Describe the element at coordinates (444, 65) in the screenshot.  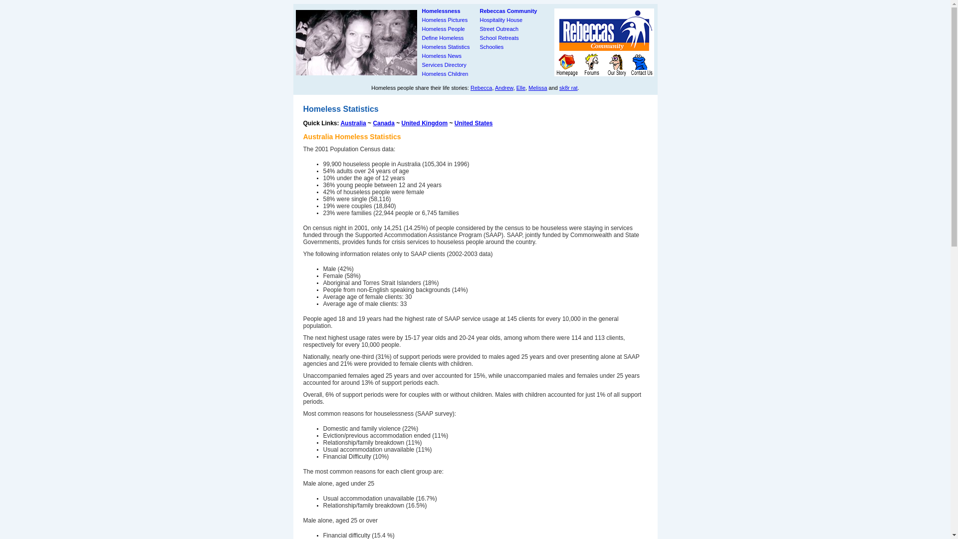
I see `Services Directory` at that location.